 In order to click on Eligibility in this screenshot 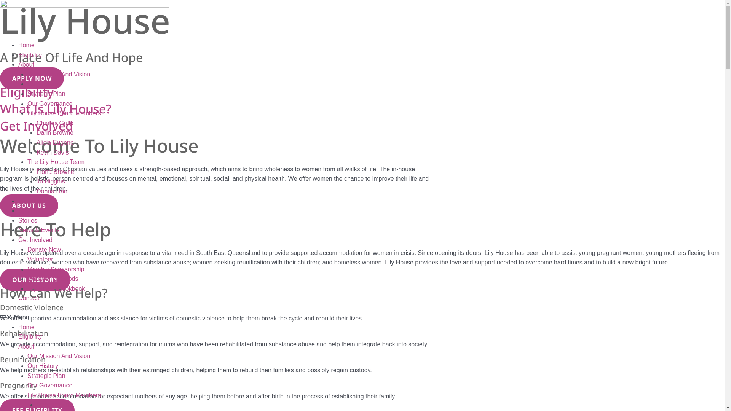, I will do `click(27, 92)`.